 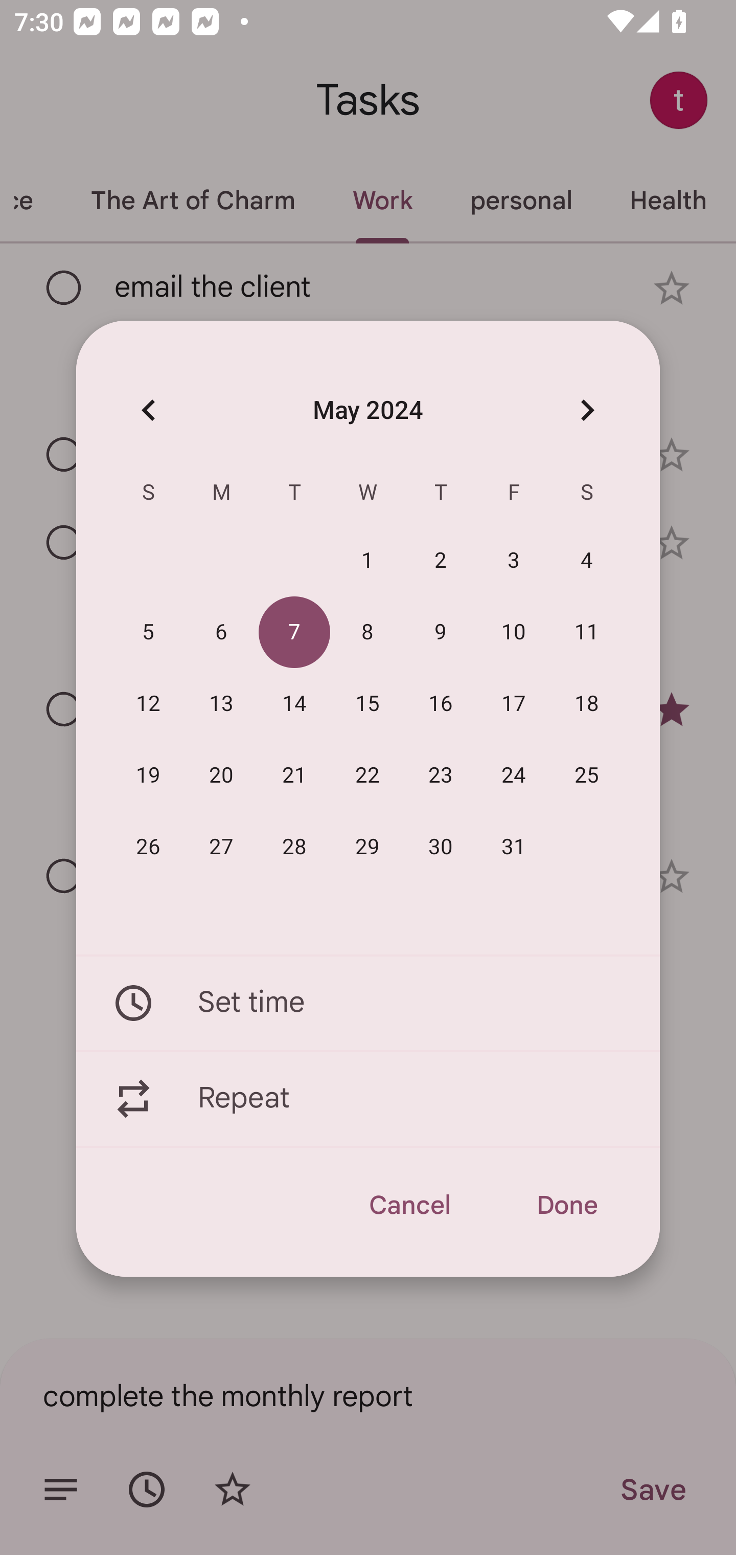 I want to click on 7 07 May 2024, so click(x=294, y=633).